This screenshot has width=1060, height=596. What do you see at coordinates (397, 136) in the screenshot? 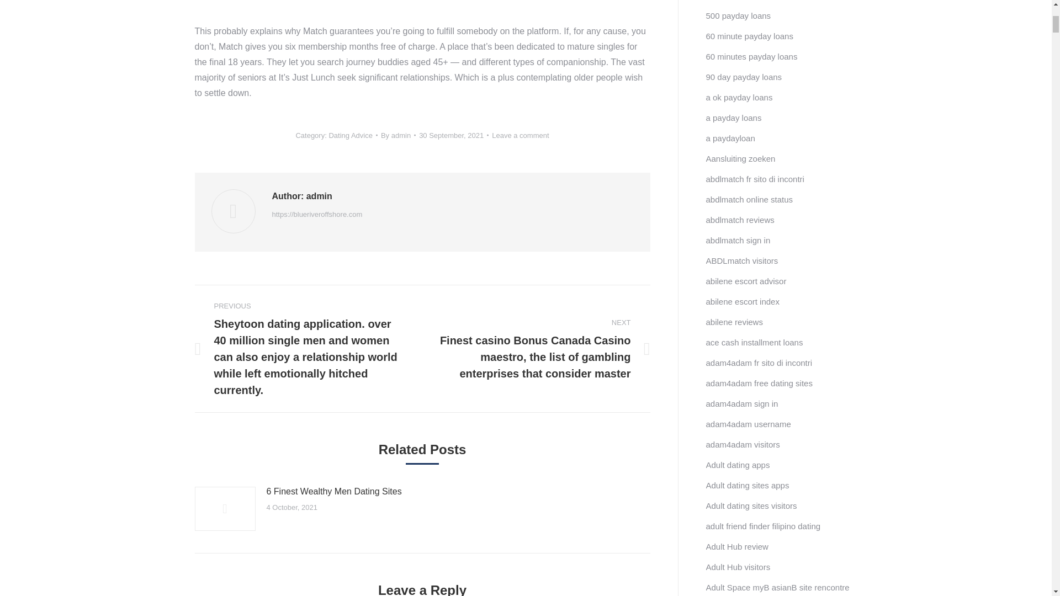
I see `By admin` at bounding box center [397, 136].